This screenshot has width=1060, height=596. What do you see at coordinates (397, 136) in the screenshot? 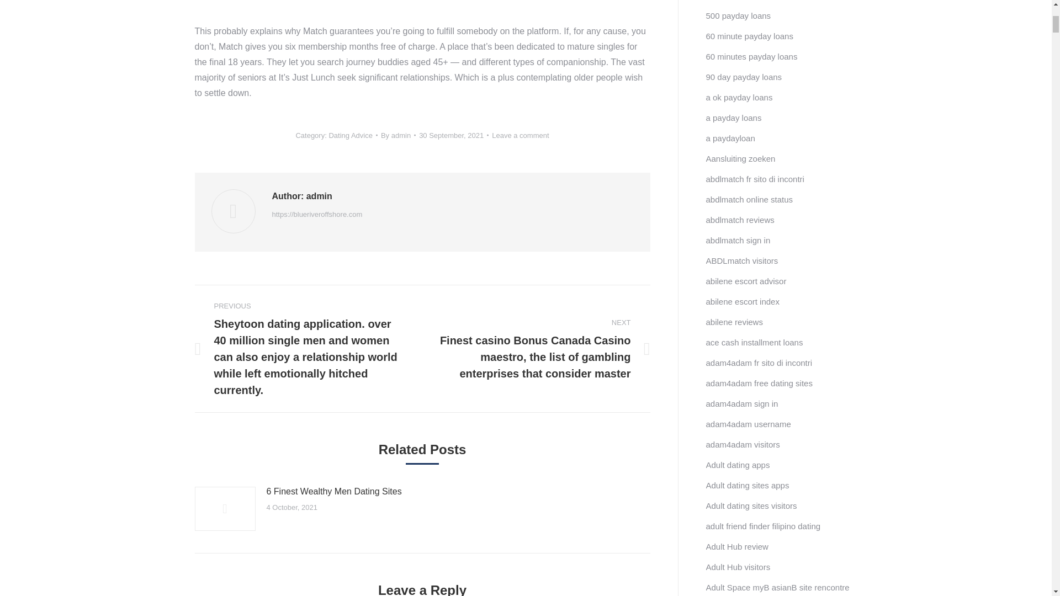
I see `By admin` at bounding box center [397, 136].